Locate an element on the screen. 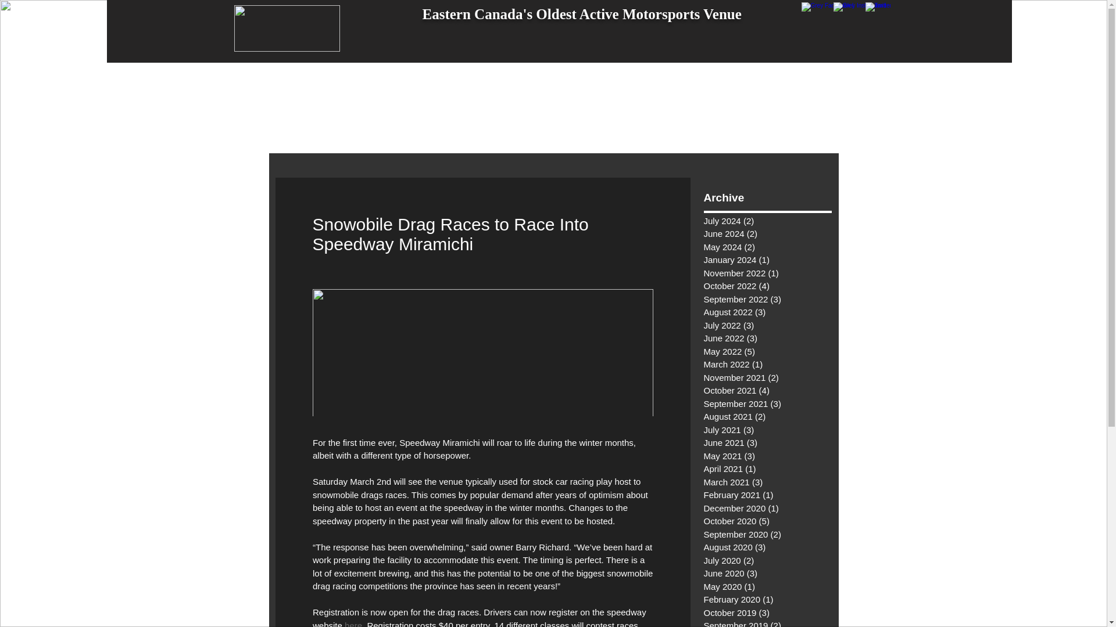 This screenshot has width=1116, height=627. NEWS is located at coordinates (425, 82).